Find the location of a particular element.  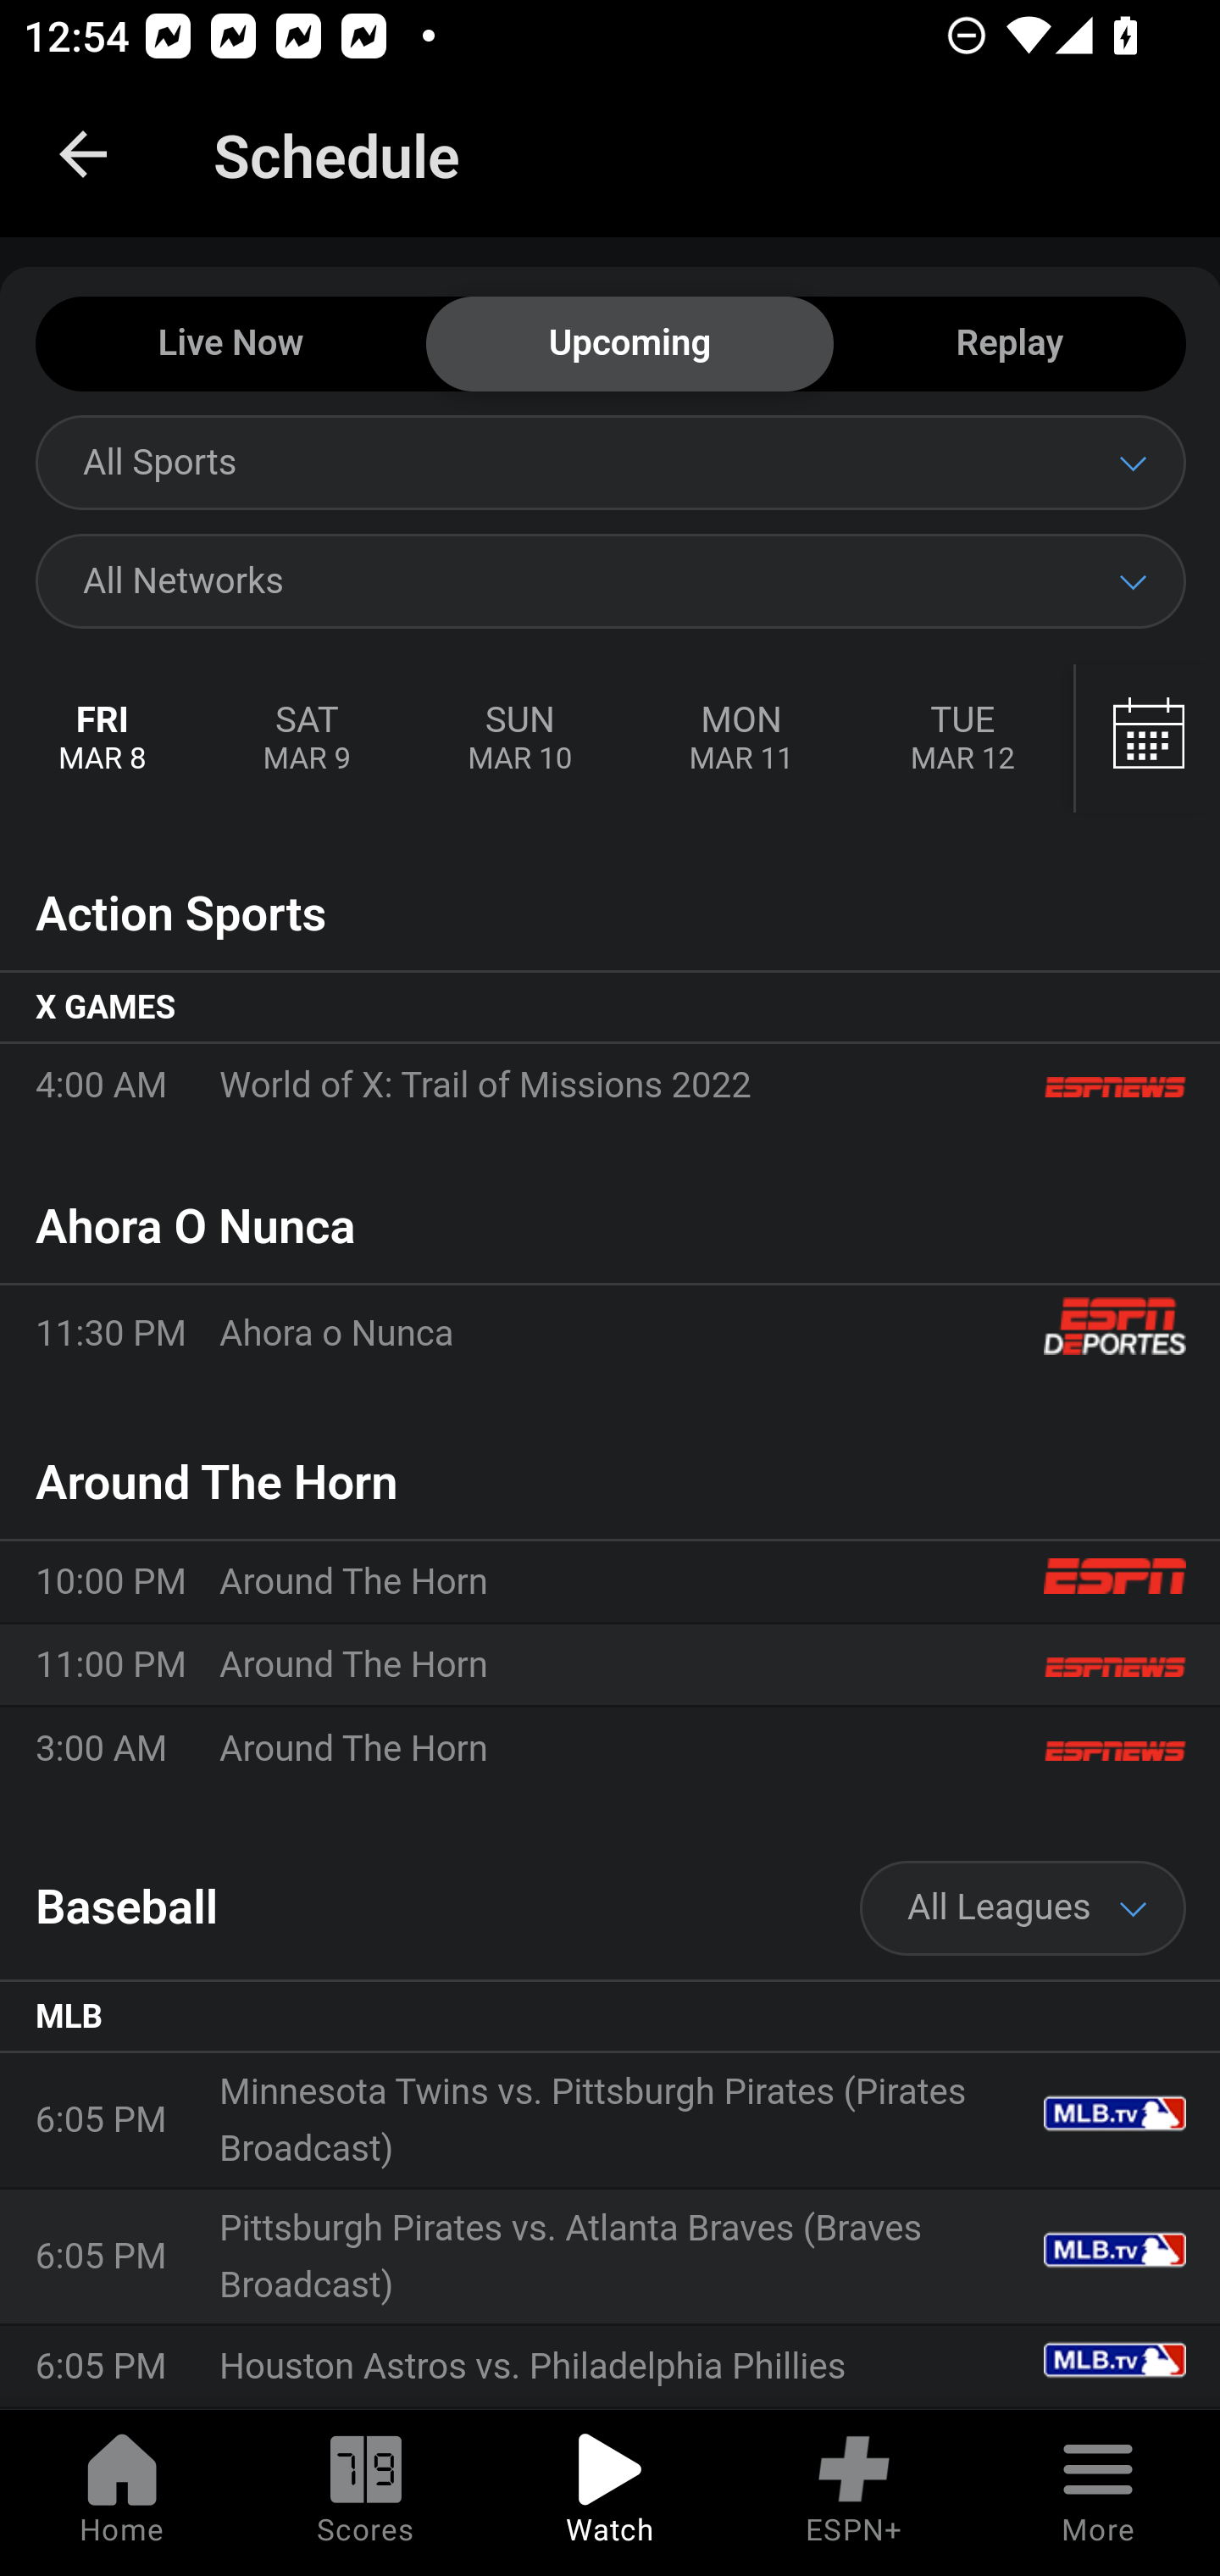

back.button is located at coordinates (83, 154).